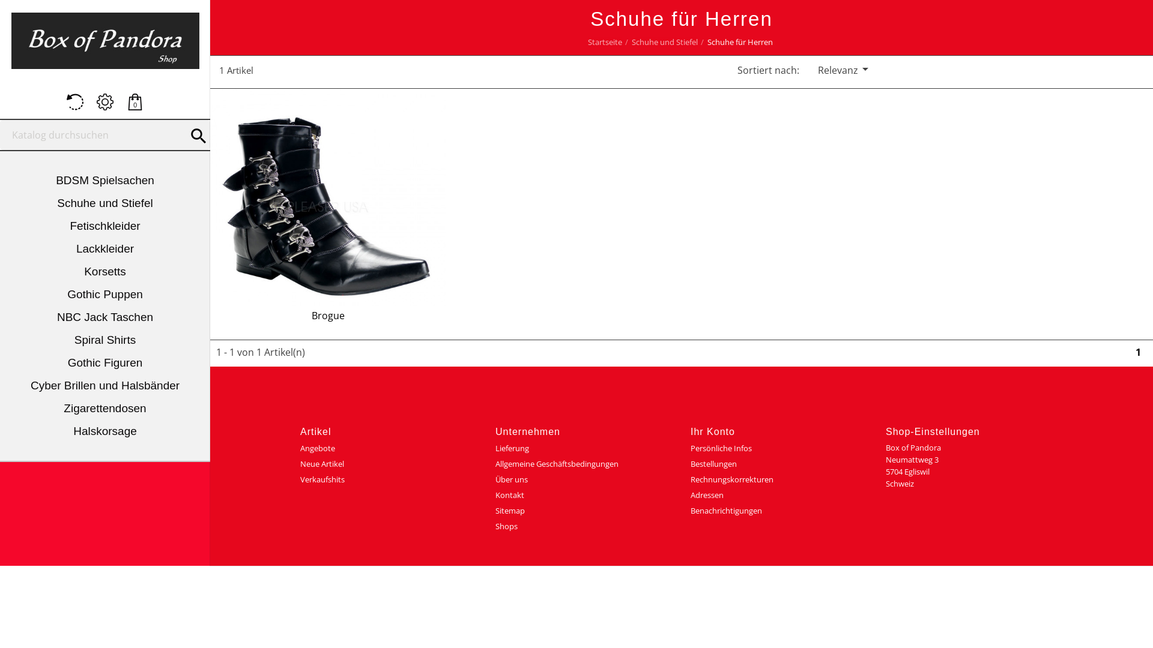 Image resolution: width=1153 pixels, height=648 pixels. Describe the element at coordinates (105, 295) in the screenshot. I see `Gothic Puppen` at that location.